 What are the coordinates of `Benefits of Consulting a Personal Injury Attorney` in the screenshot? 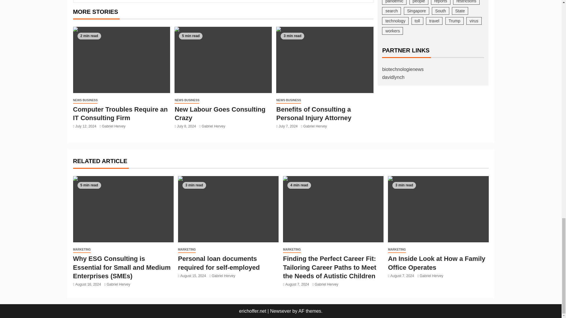 It's located at (325, 60).